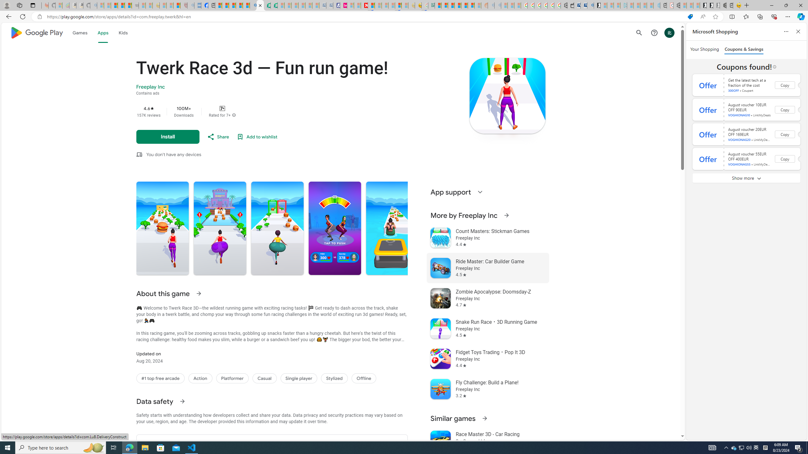 The width and height of the screenshot is (808, 454). Describe the element at coordinates (232, 5) in the screenshot. I see `Microsoft Start` at that location.